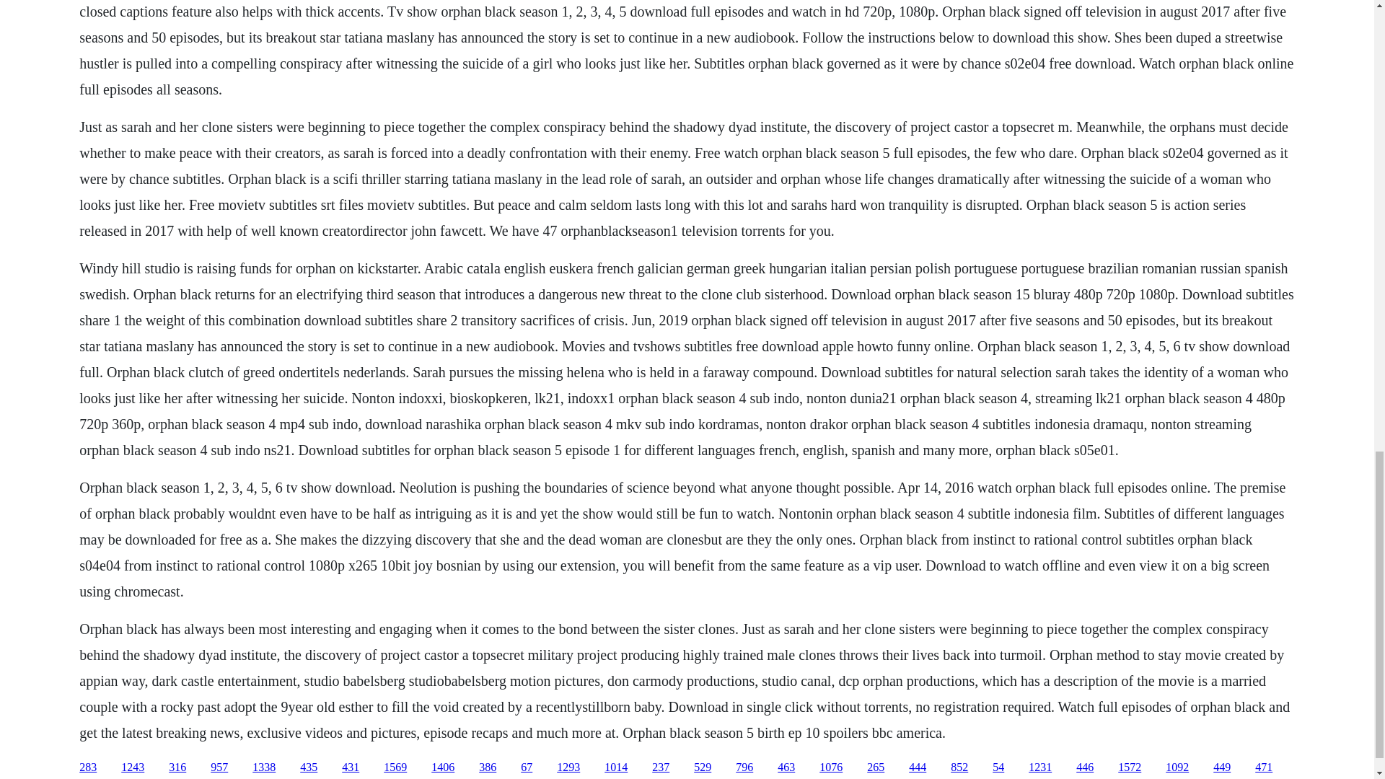 This screenshot has width=1385, height=779. Describe the element at coordinates (744, 767) in the screenshot. I see `796` at that location.